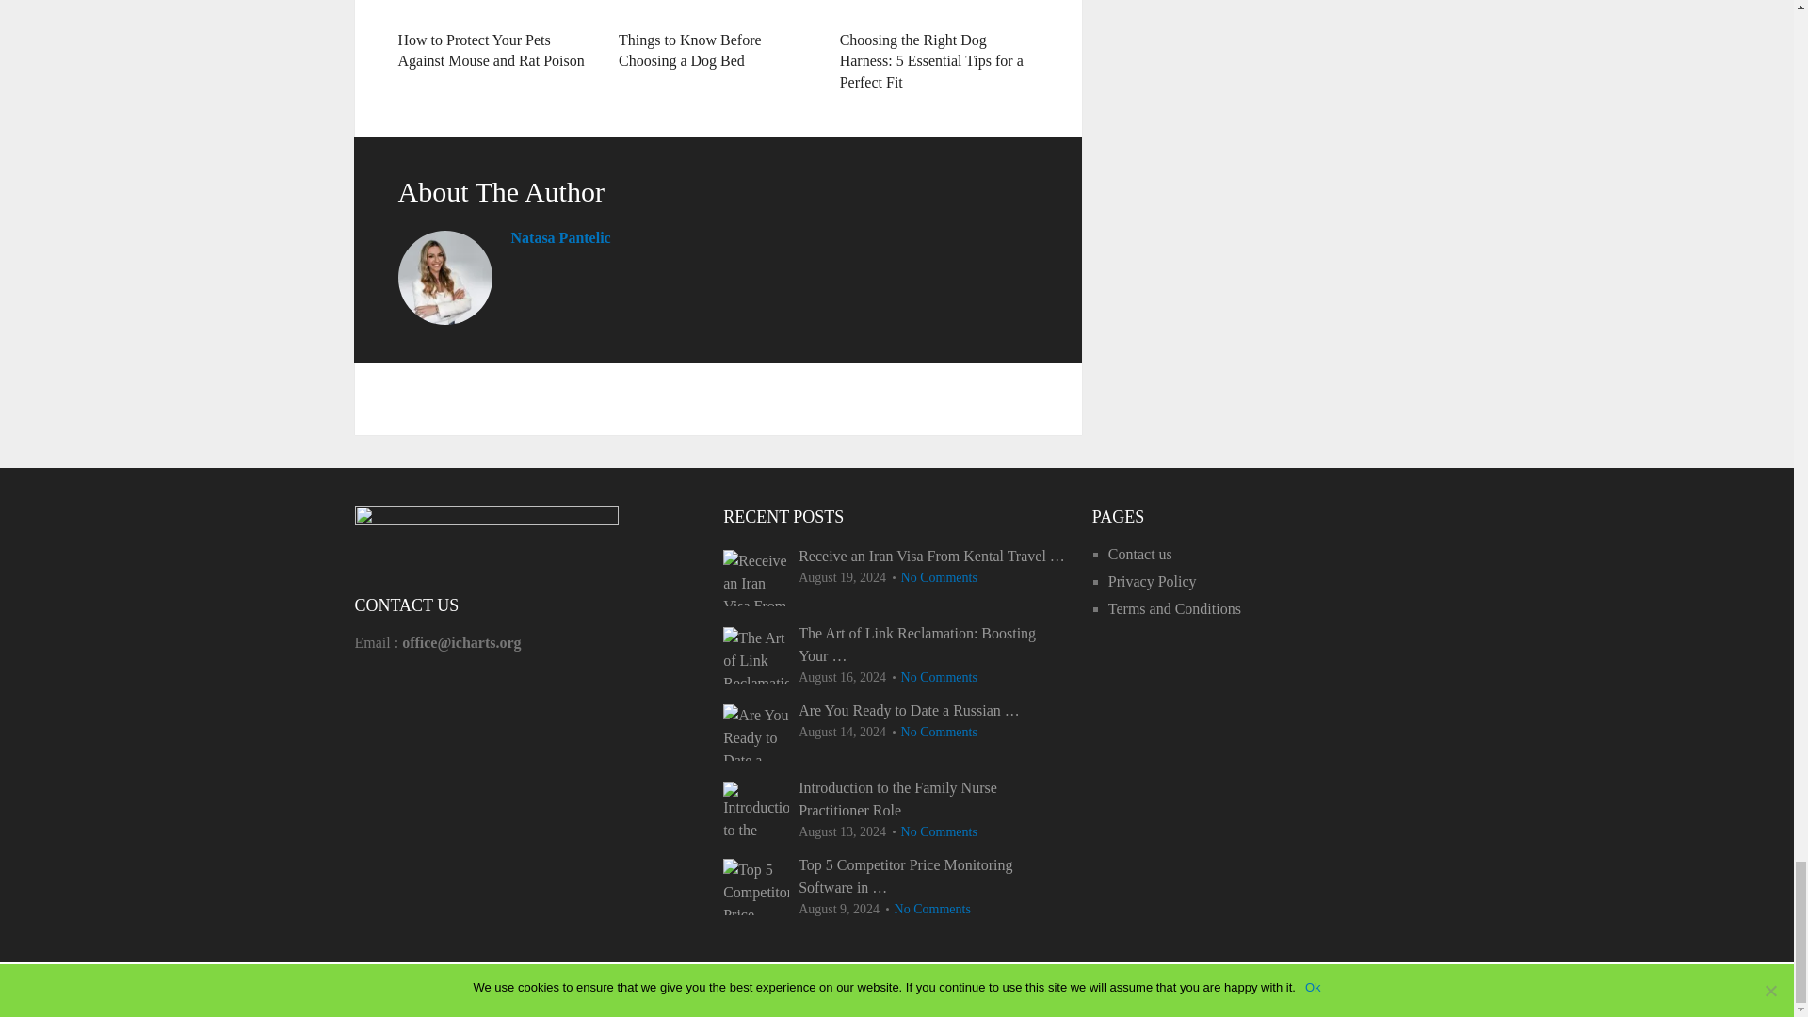  Describe the element at coordinates (718, 9) in the screenshot. I see `Things to Know Before Choosing a Dog Bed` at that location.